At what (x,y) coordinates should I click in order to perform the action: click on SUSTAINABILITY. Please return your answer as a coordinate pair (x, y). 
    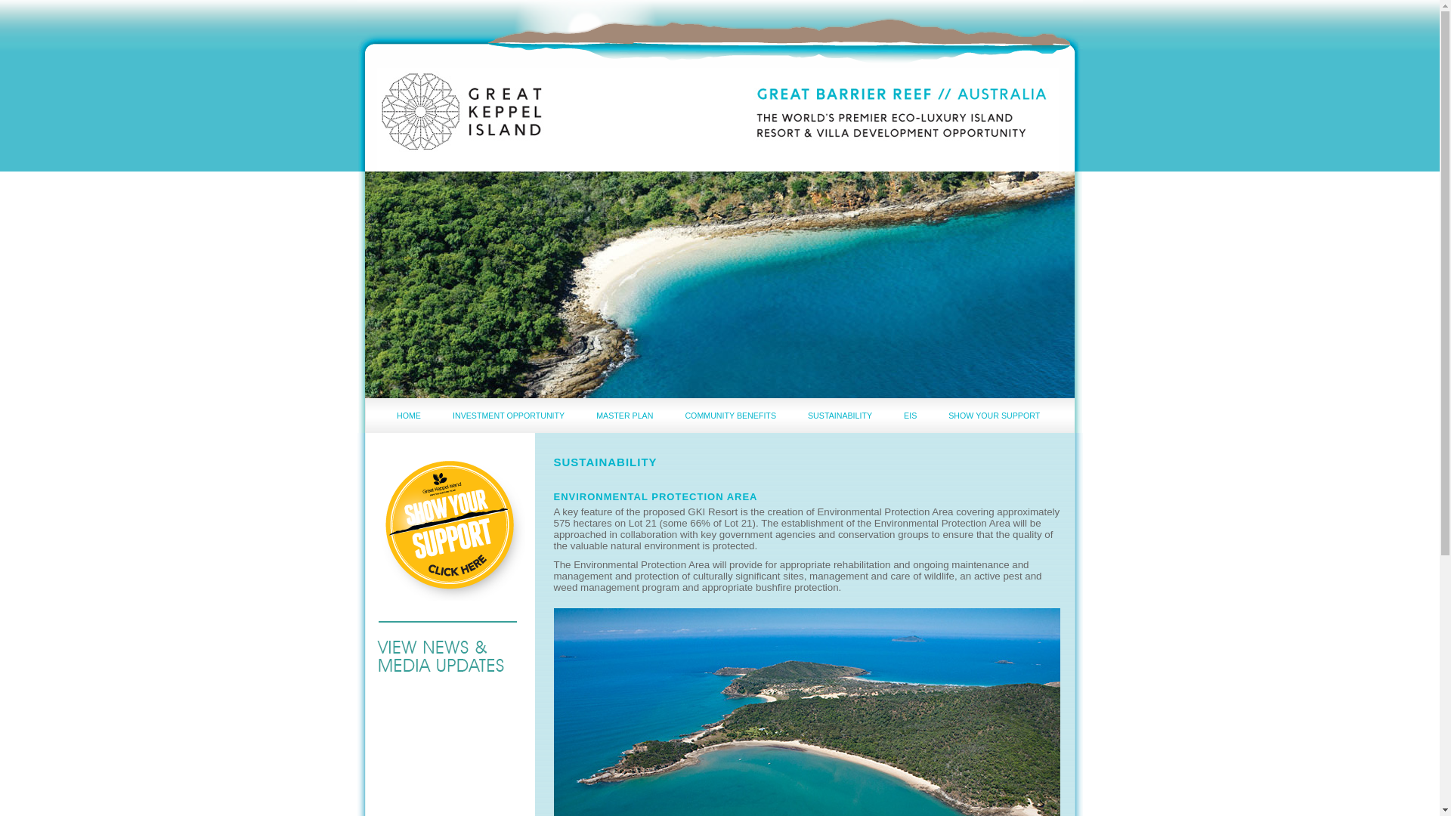
    Looking at the image, I should click on (840, 416).